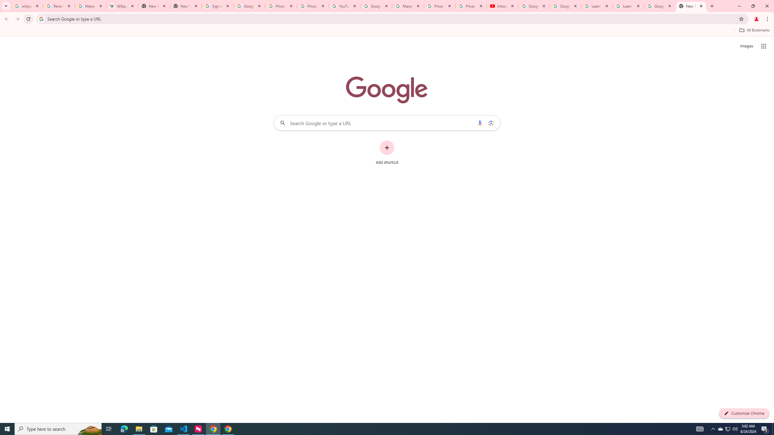 The image size is (774, 435). What do you see at coordinates (387, 153) in the screenshot?
I see `Add shortcut` at bounding box center [387, 153].